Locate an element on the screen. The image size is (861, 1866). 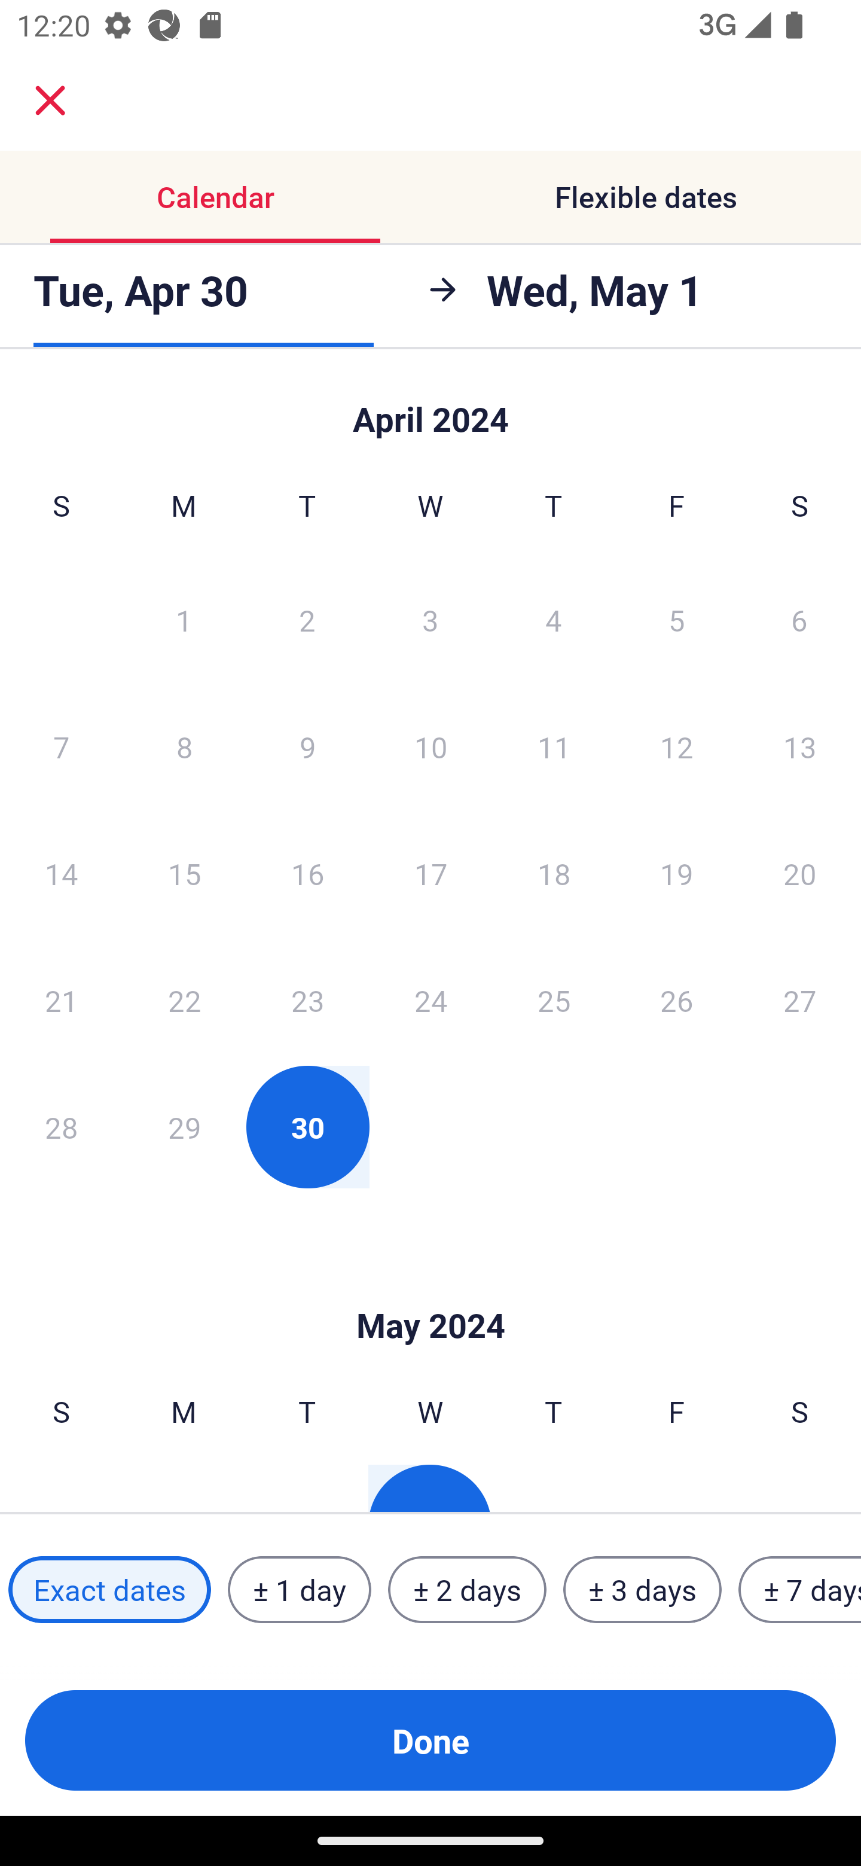
24 Wednesday, April 24, 2024 is located at coordinates (430, 1000).